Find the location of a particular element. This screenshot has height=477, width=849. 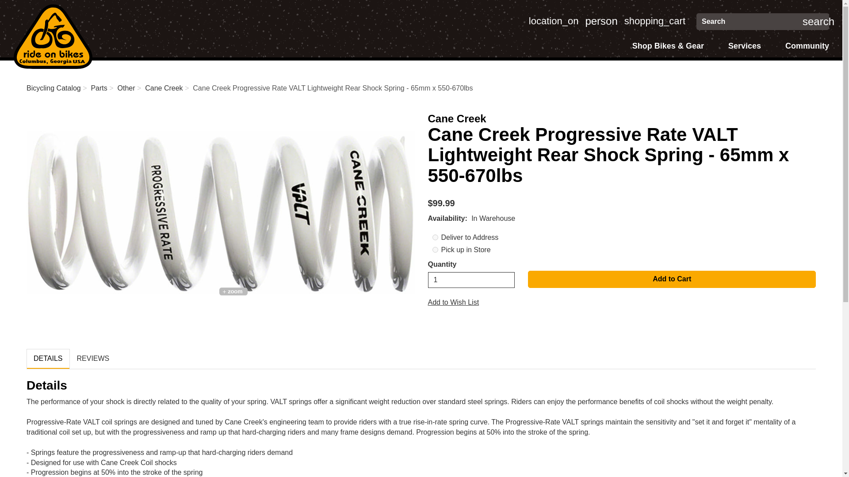

Store is located at coordinates (600, 21).